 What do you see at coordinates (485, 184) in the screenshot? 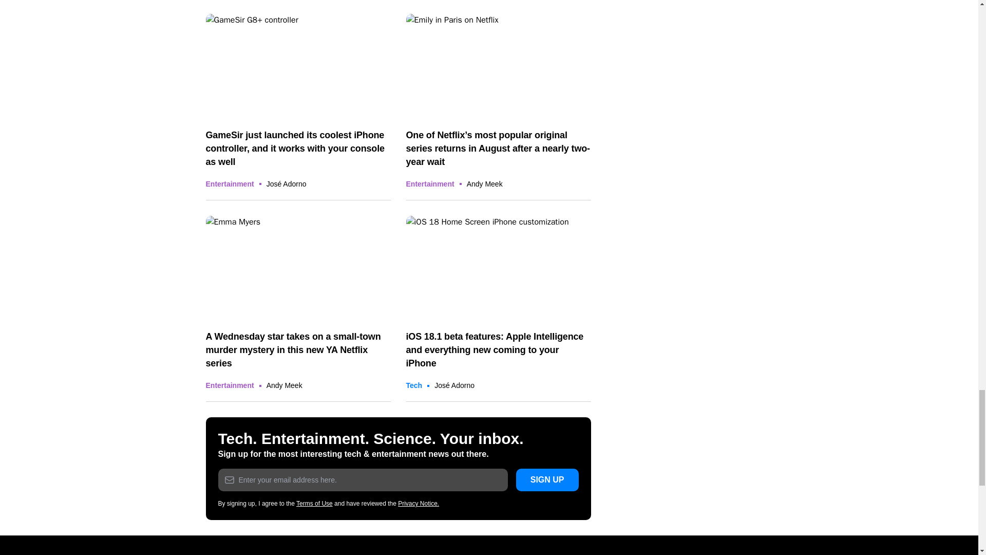
I see `Posts by Andy Meek` at bounding box center [485, 184].